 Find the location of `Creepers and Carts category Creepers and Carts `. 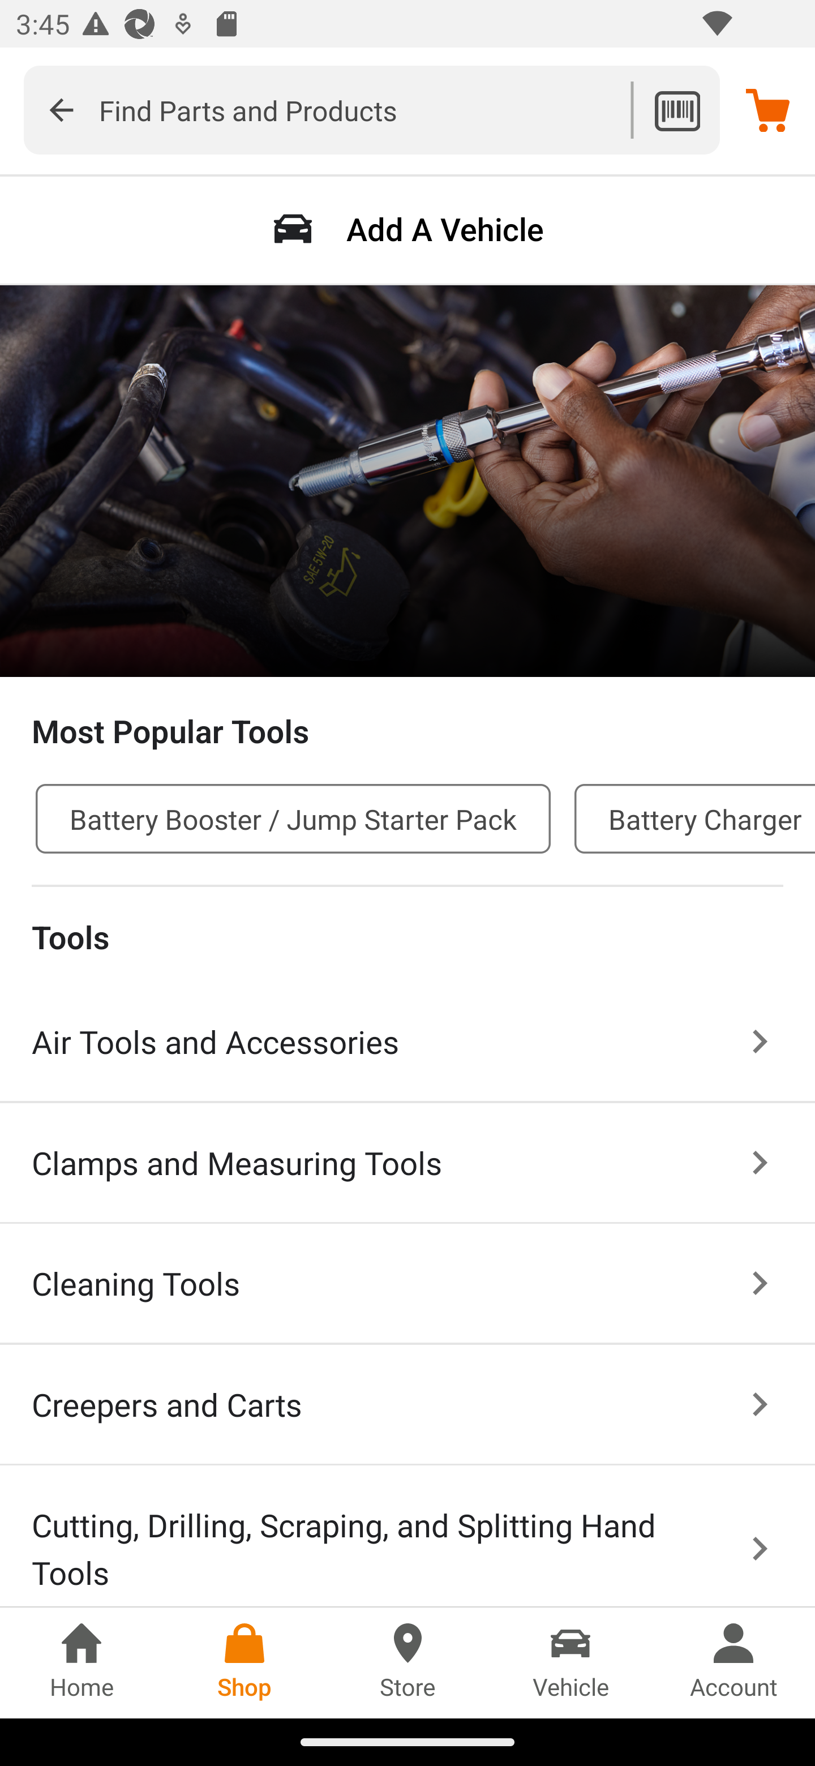

Creepers and Carts category Creepers and Carts  is located at coordinates (407, 1405).